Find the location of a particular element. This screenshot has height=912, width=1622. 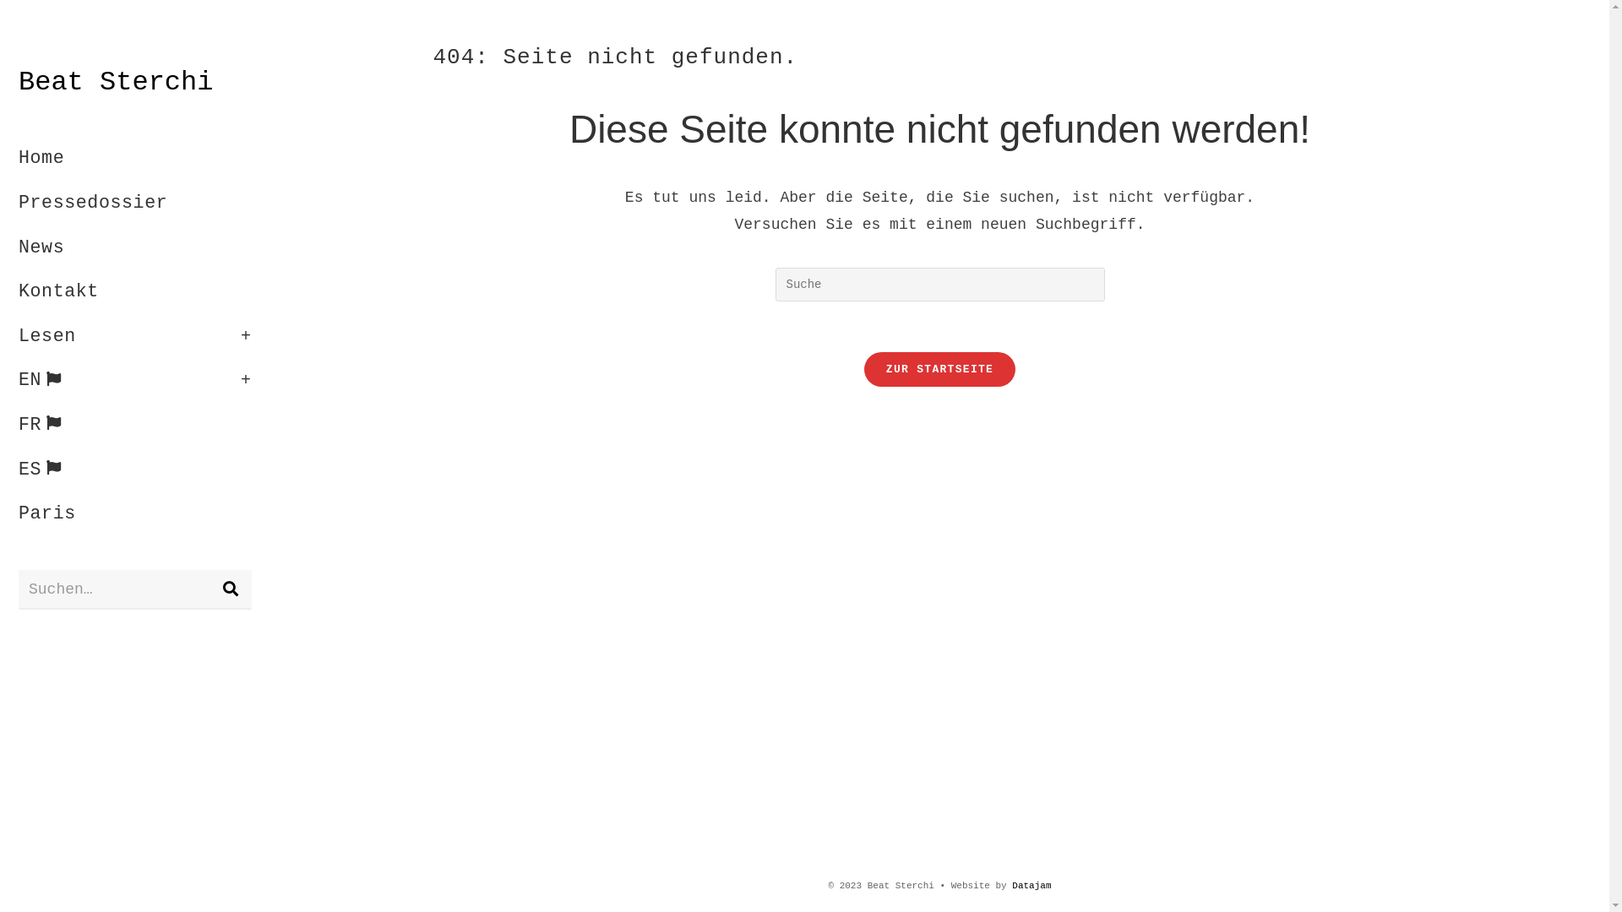

Home is located at coordinates (135, 159).